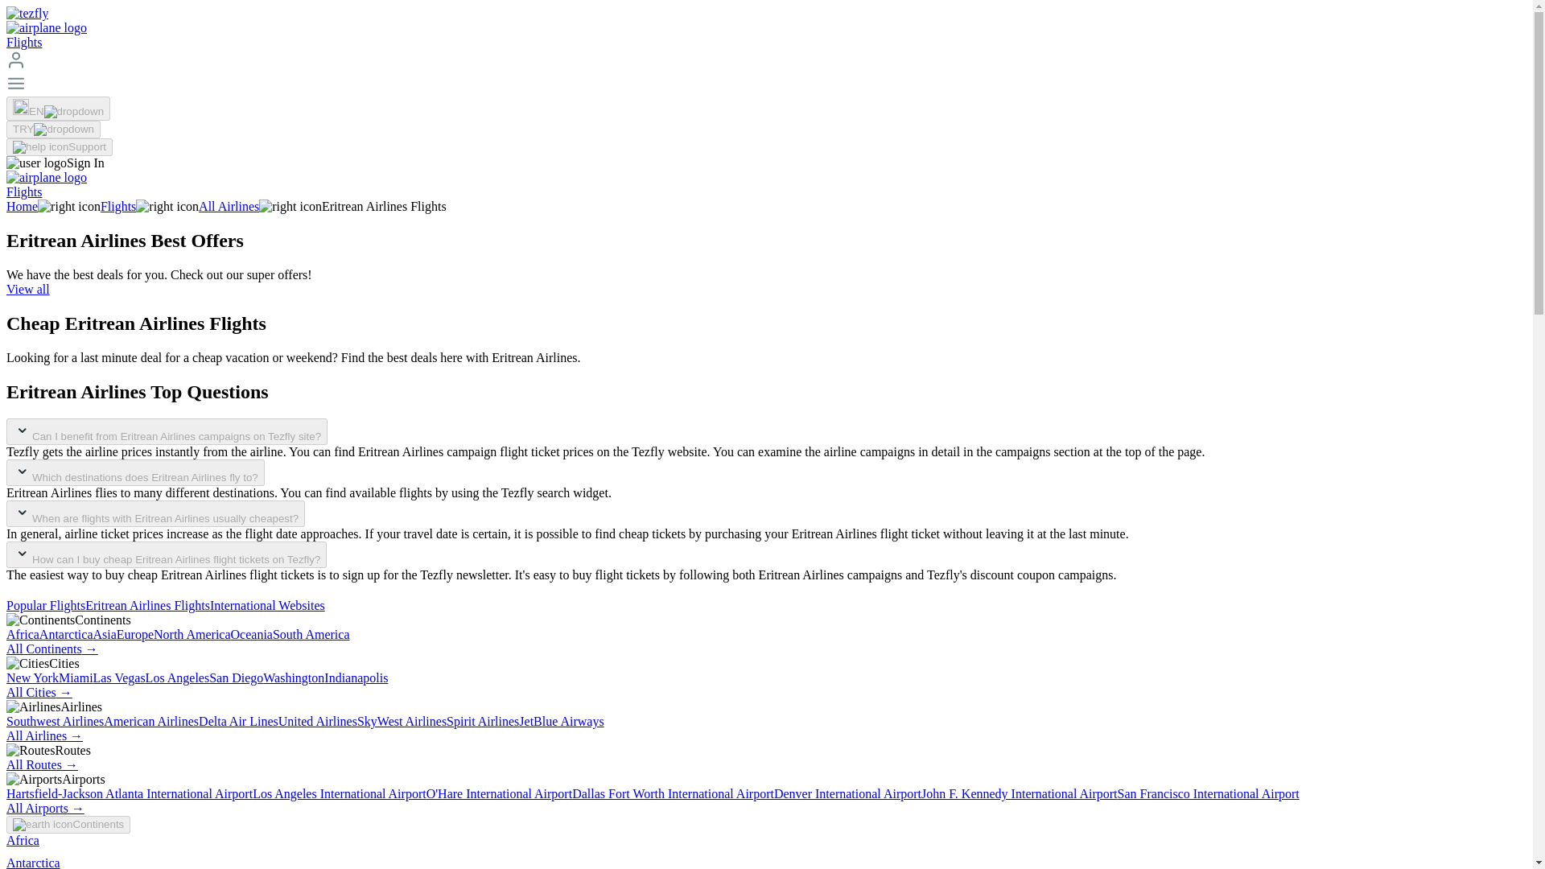  What do you see at coordinates (317, 721) in the screenshot?
I see `United Airlines` at bounding box center [317, 721].